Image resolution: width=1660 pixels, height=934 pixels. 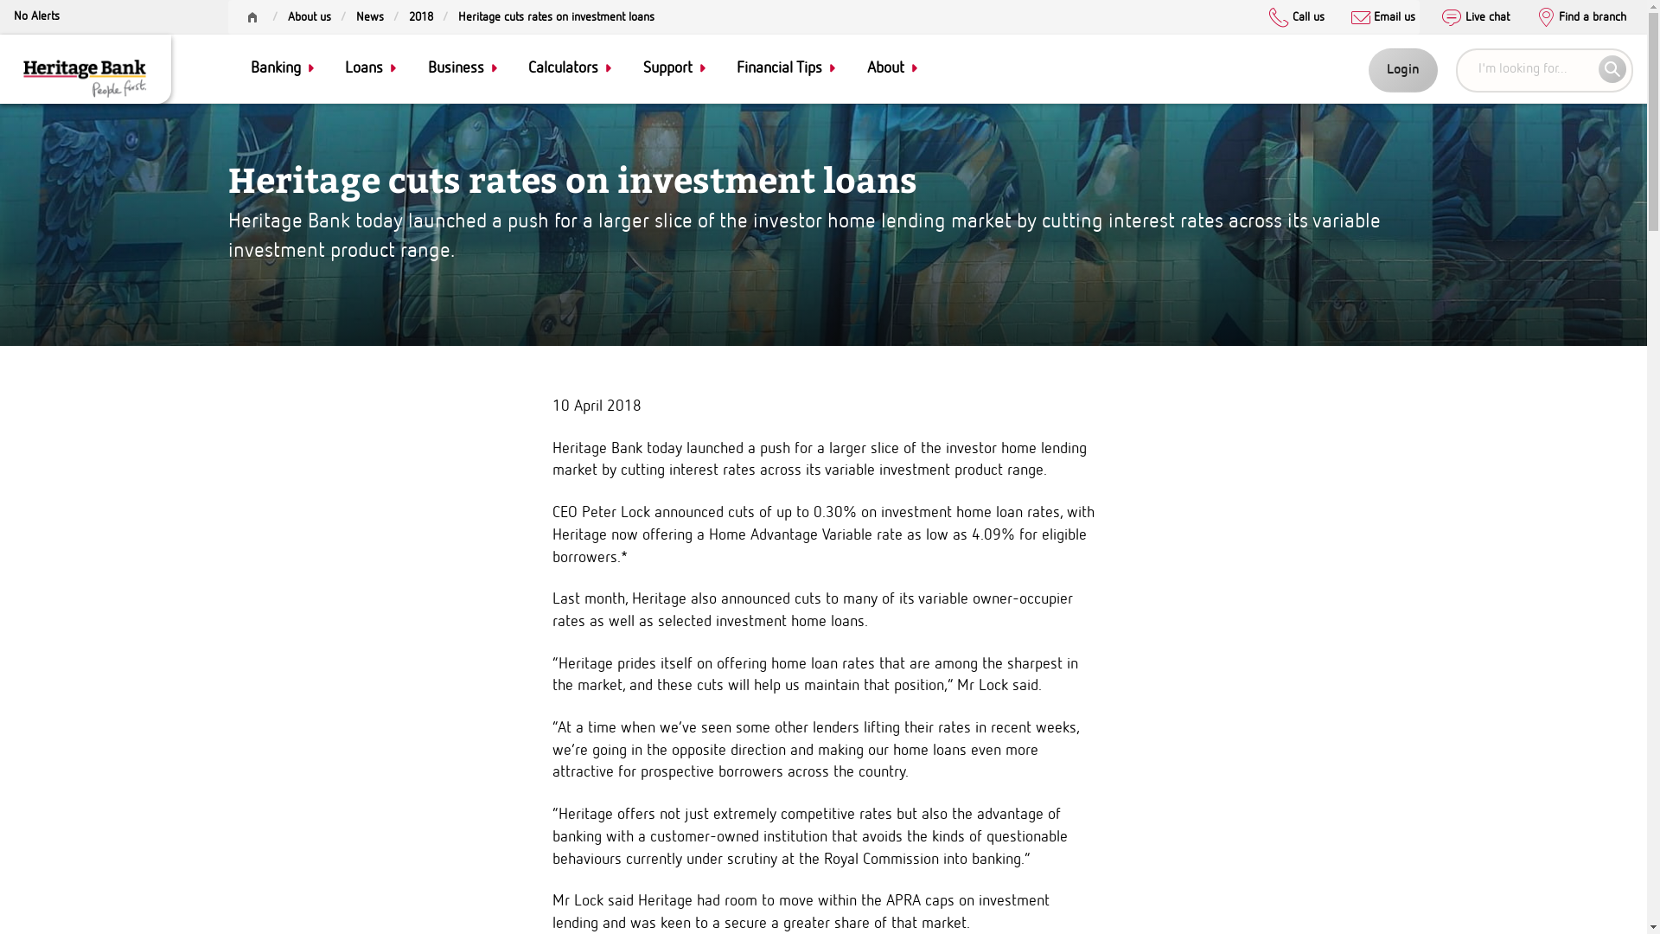 I want to click on Heritage cuts rates on investment loans, so click(x=557, y=68).